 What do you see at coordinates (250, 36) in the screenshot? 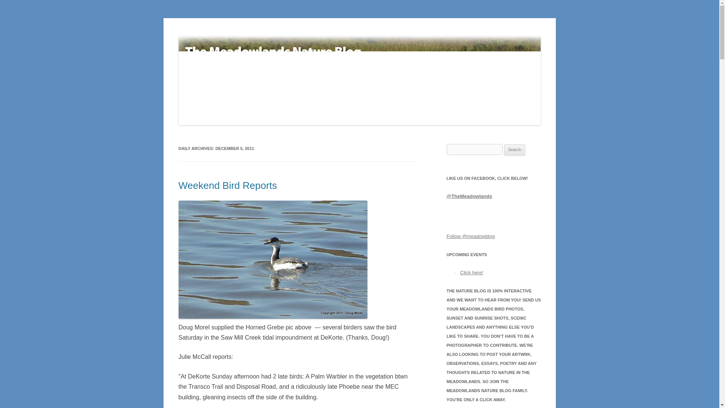
I see `The Meadowlands Nature Blog` at bounding box center [250, 36].